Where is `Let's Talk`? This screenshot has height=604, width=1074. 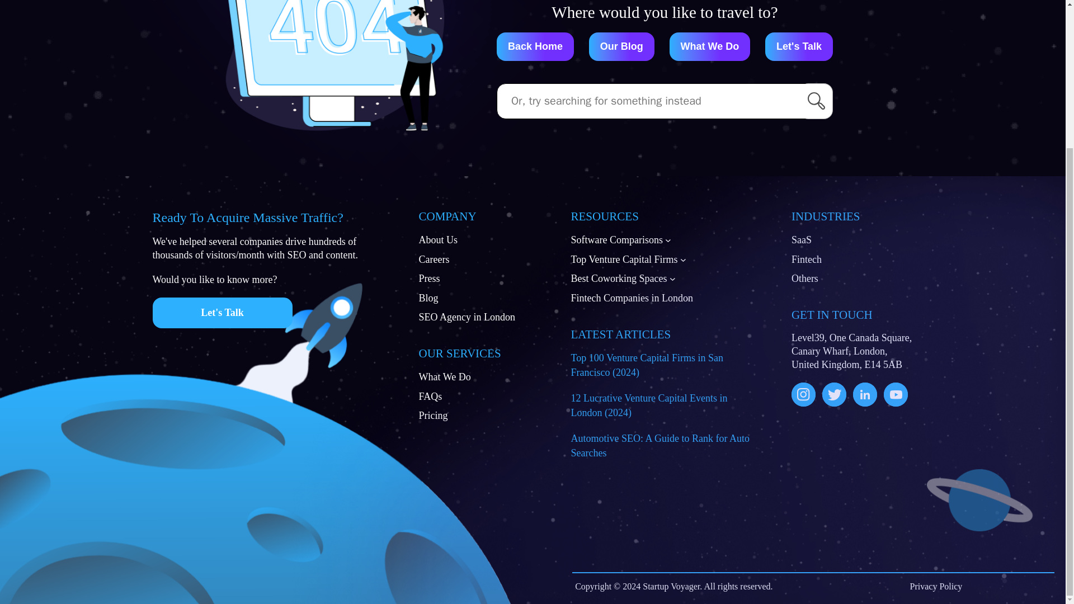
Let's Talk is located at coordinates (222, 313).